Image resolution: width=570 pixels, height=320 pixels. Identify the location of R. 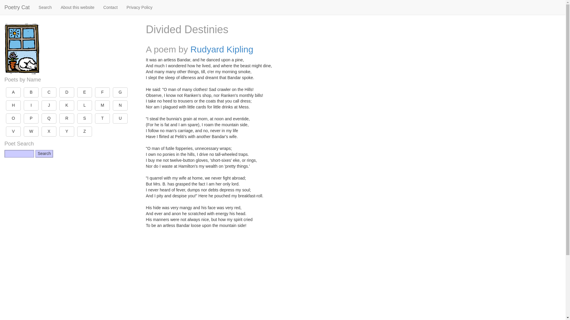
(66, 119).